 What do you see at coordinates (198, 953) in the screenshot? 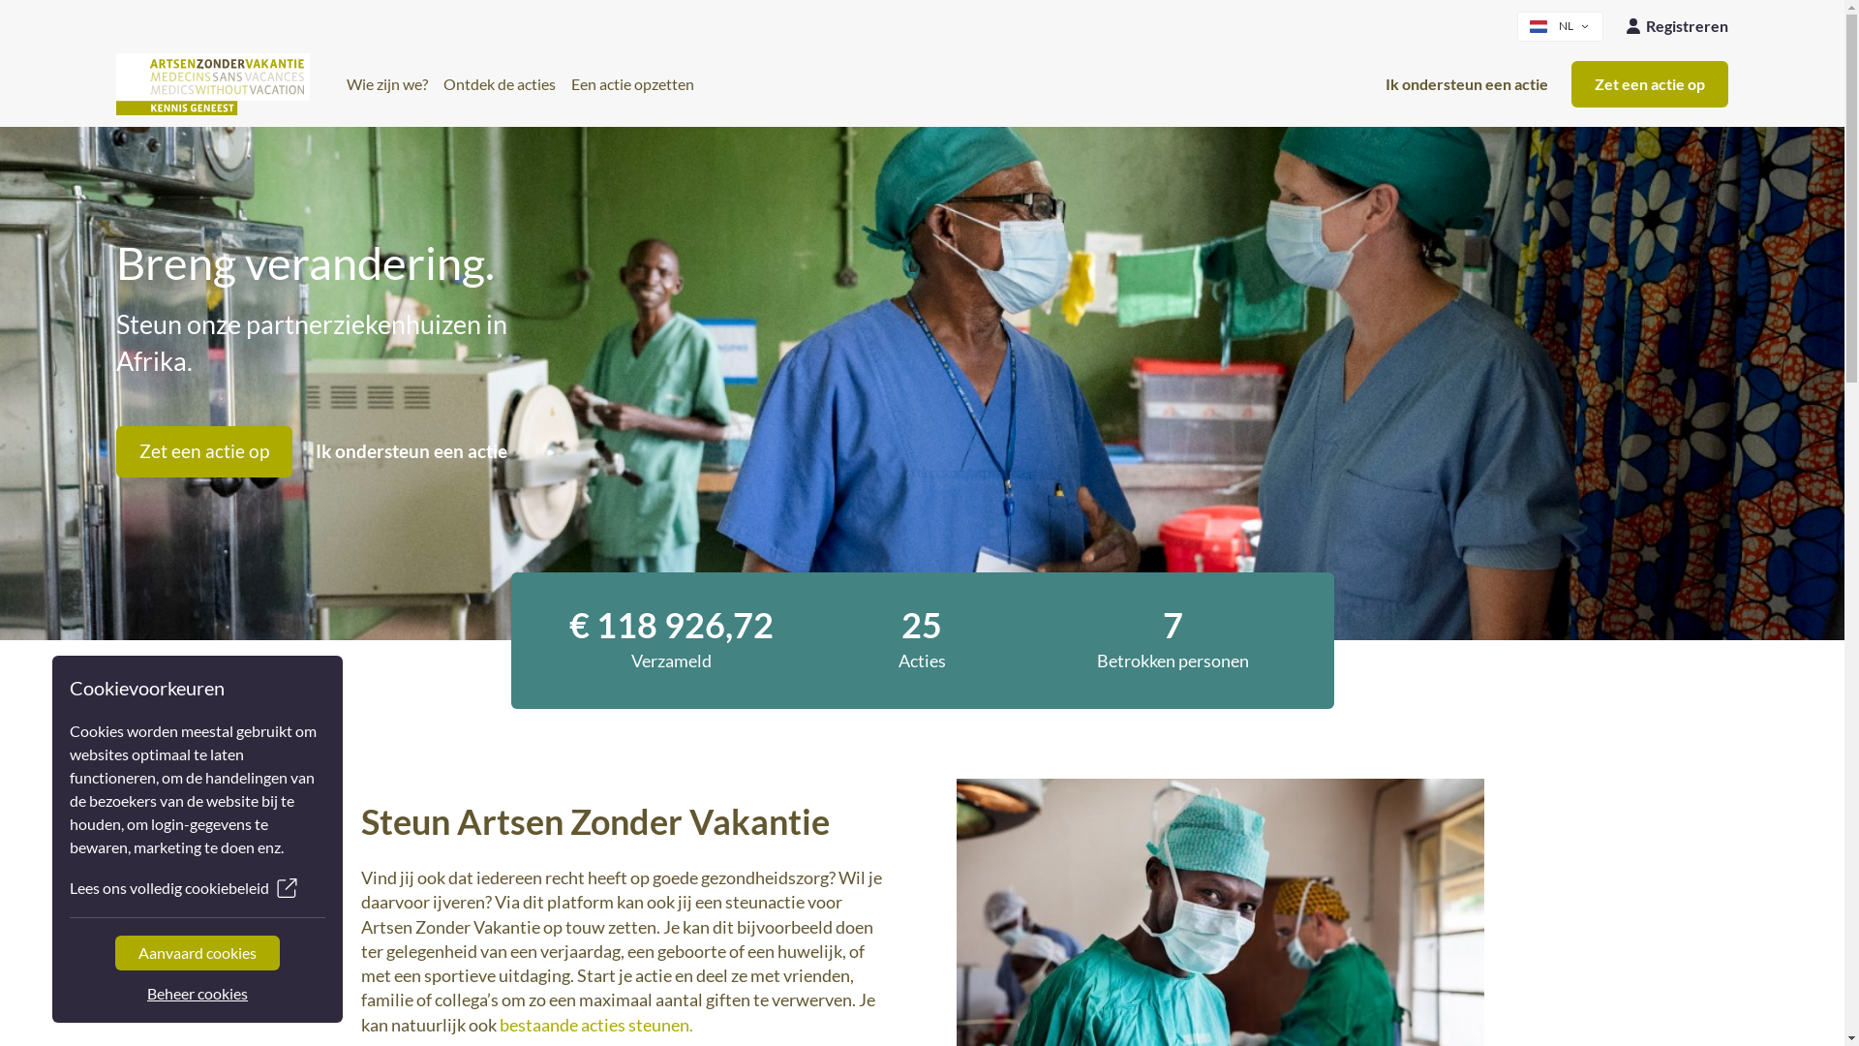
I see `Aanvaard cookies` at bounding box center [198, 953].